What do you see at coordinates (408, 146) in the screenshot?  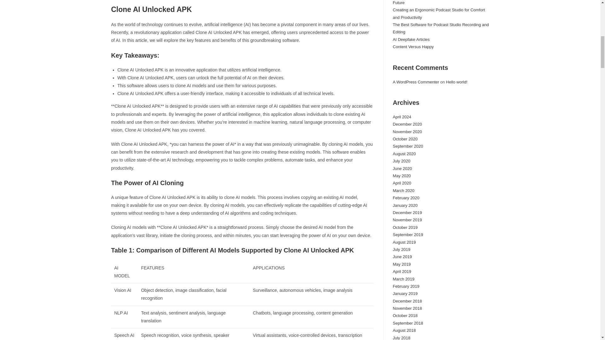 I see `September 2020` at bounding box center [408, 146].